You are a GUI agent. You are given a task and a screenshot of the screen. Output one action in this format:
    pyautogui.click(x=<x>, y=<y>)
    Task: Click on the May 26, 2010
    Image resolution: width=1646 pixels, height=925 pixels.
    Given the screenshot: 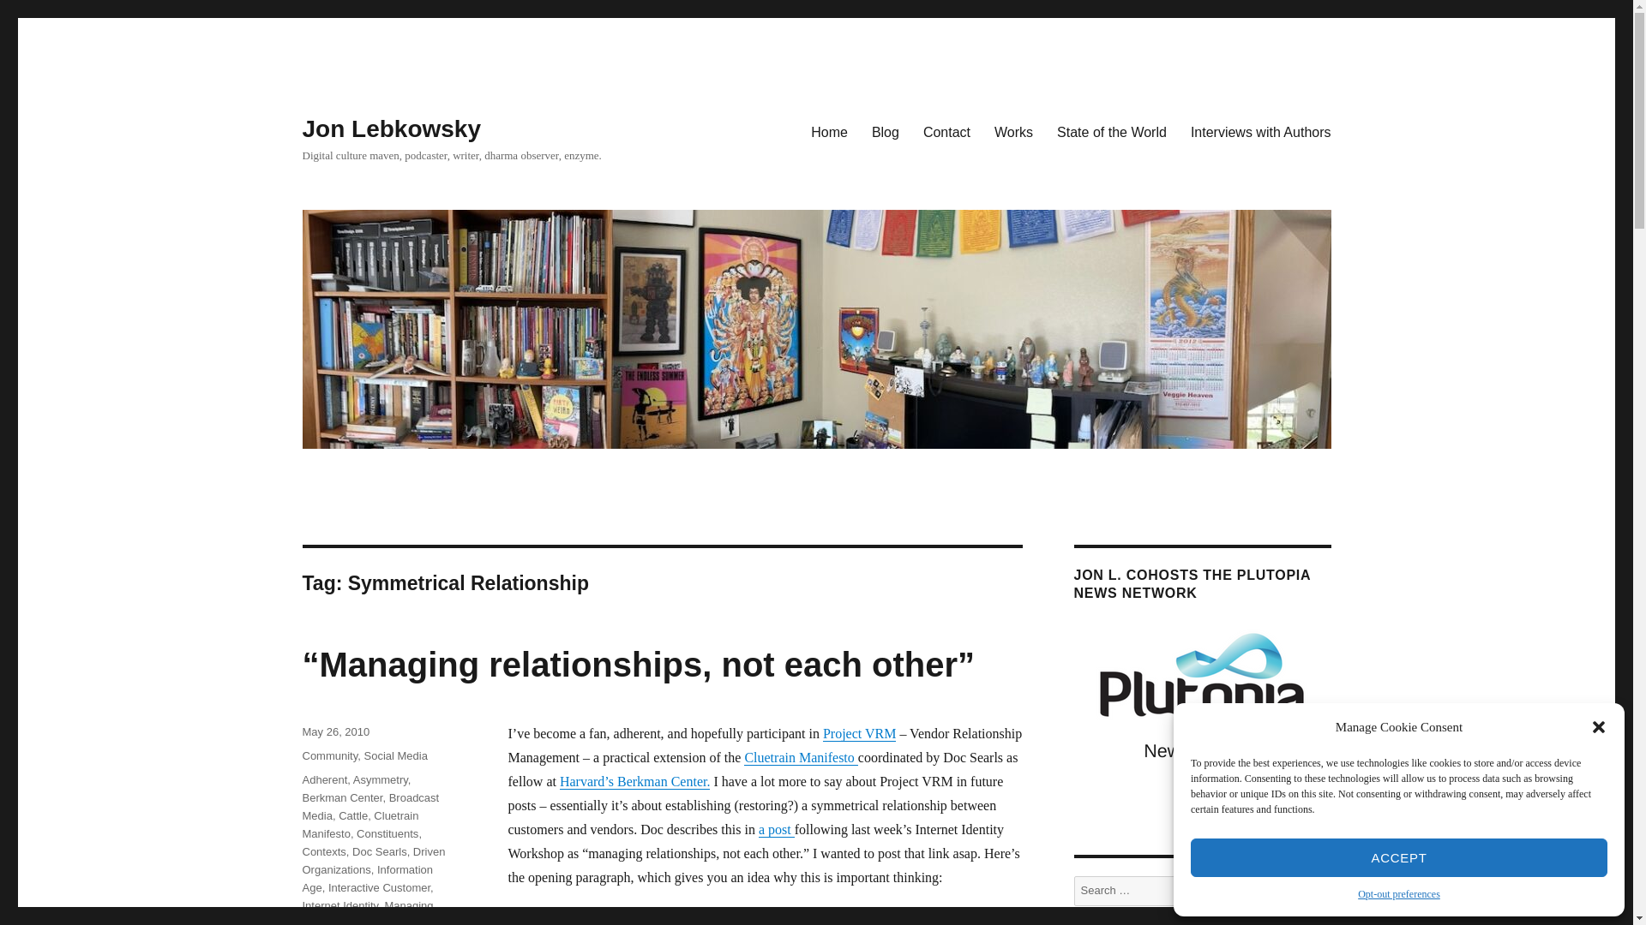 What is the action you would take?
    pyautogui.click(x=334, y=731)
    